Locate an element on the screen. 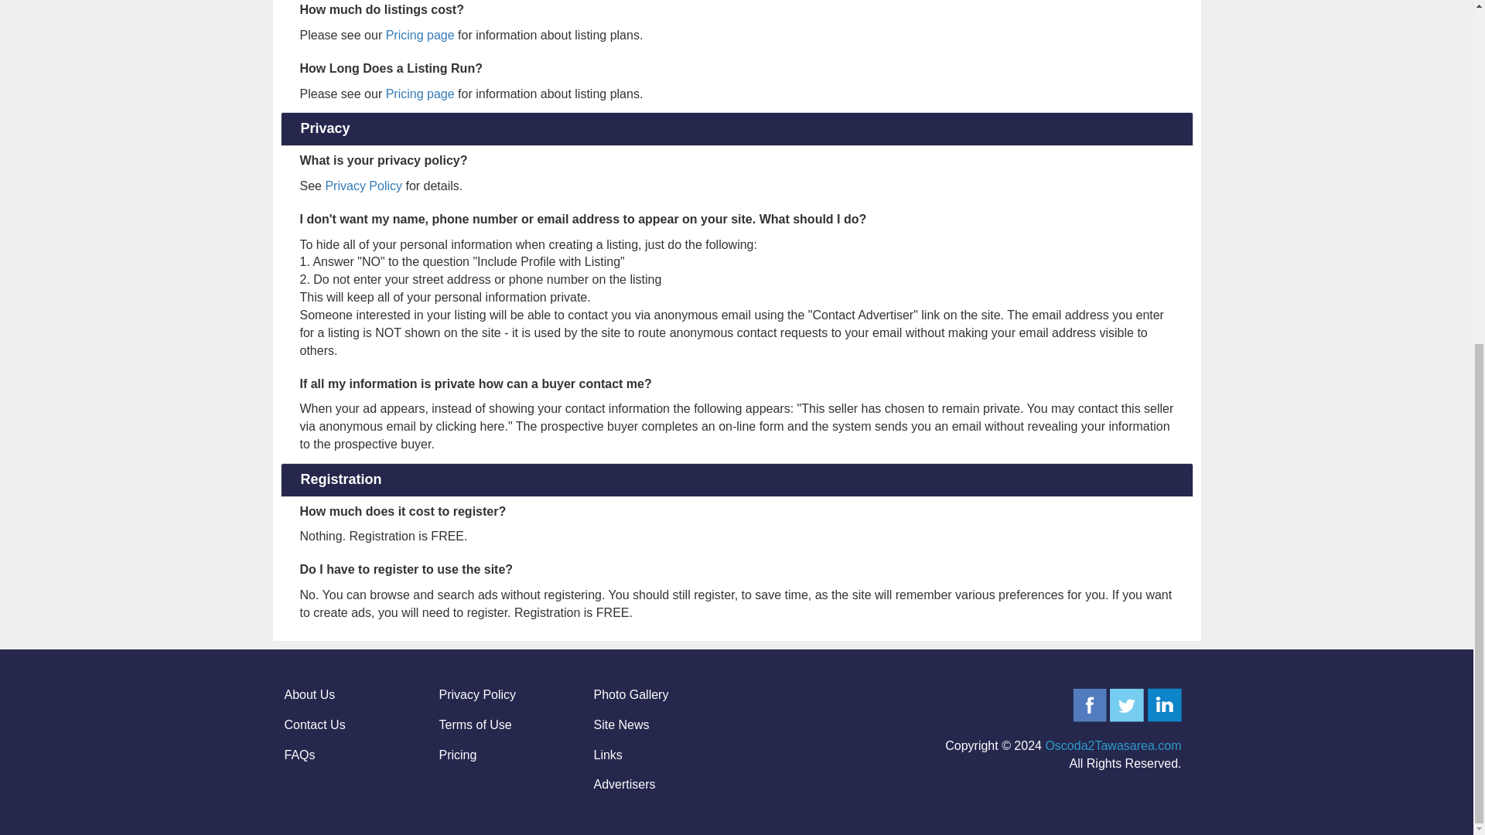  Oscoda2Tawasarea.com is located at coordinates (1112, 745).